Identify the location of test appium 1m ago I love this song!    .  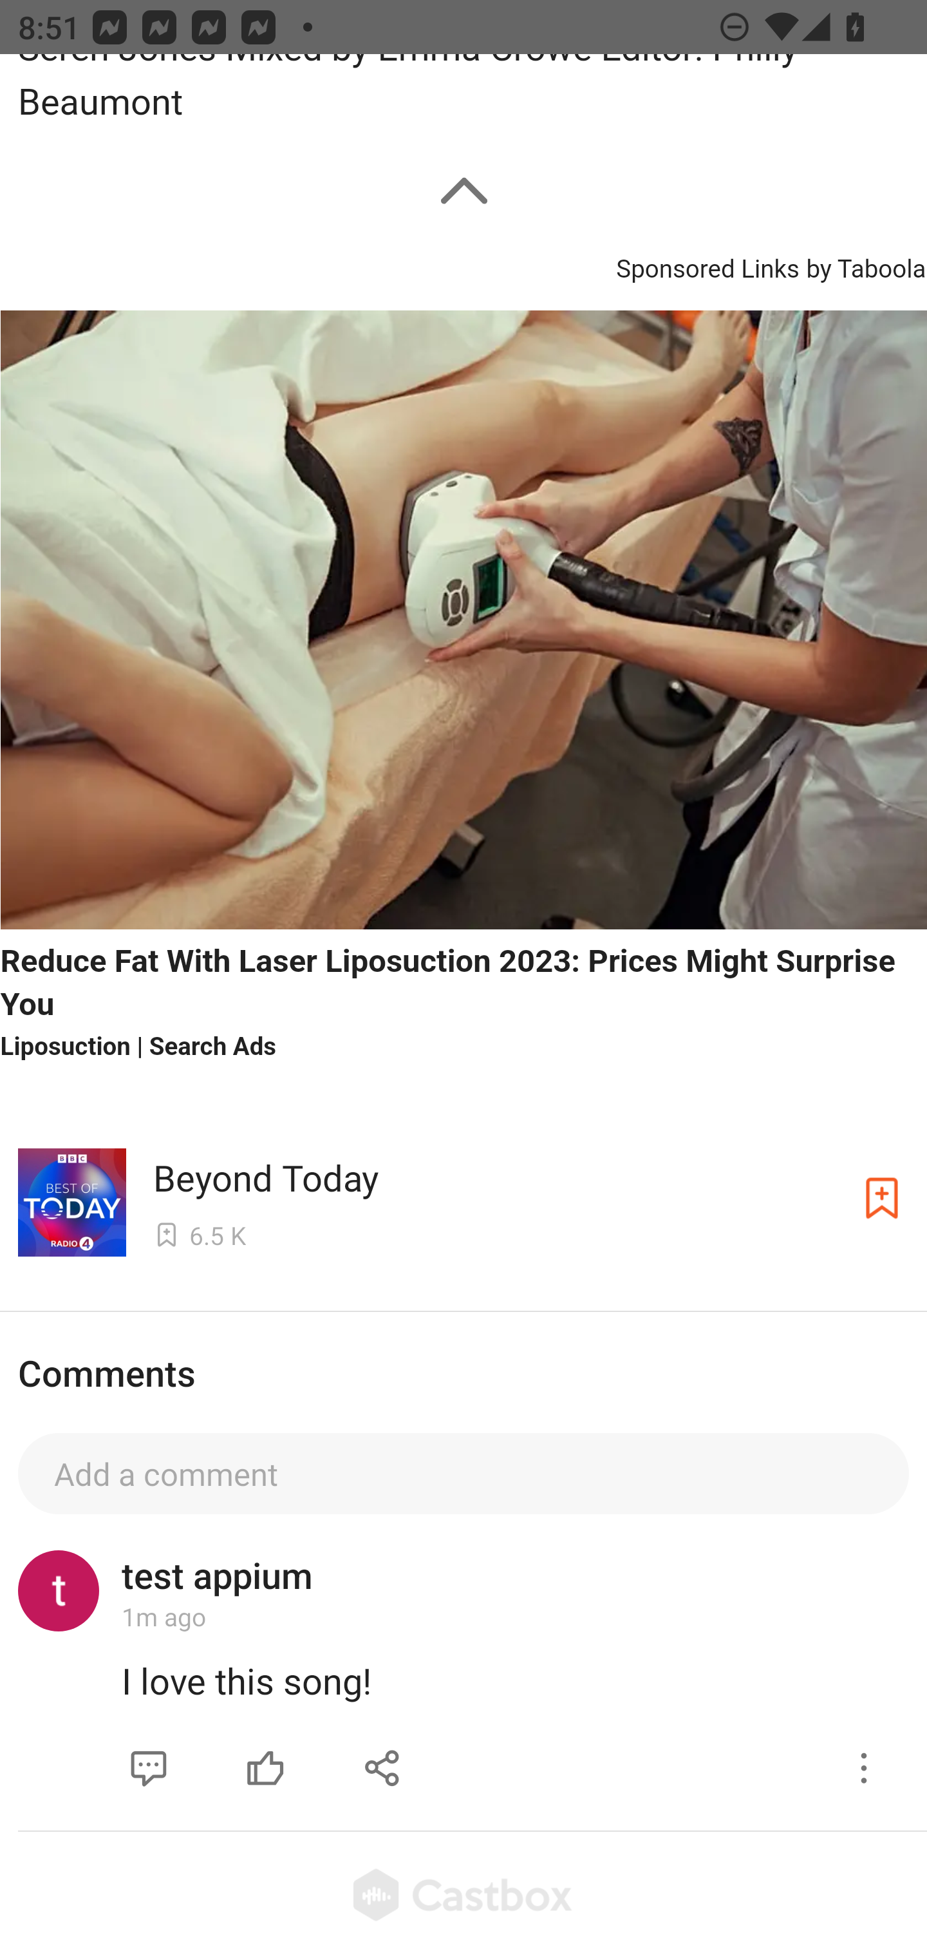
(464, 1673).